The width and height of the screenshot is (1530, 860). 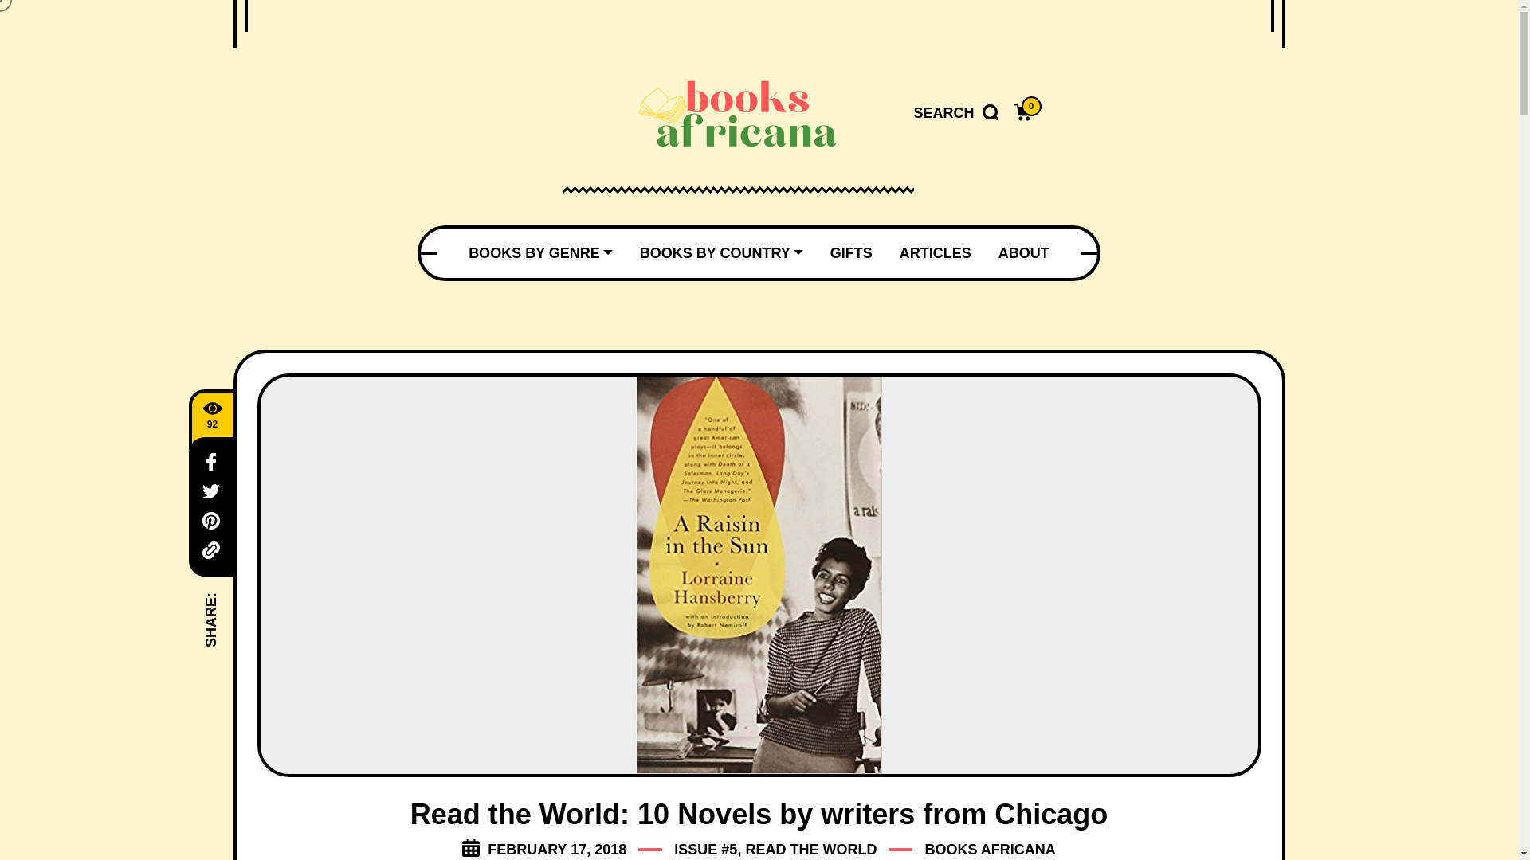 I want to click on BOOKS BY GENRE, so click(x=540, y=253).